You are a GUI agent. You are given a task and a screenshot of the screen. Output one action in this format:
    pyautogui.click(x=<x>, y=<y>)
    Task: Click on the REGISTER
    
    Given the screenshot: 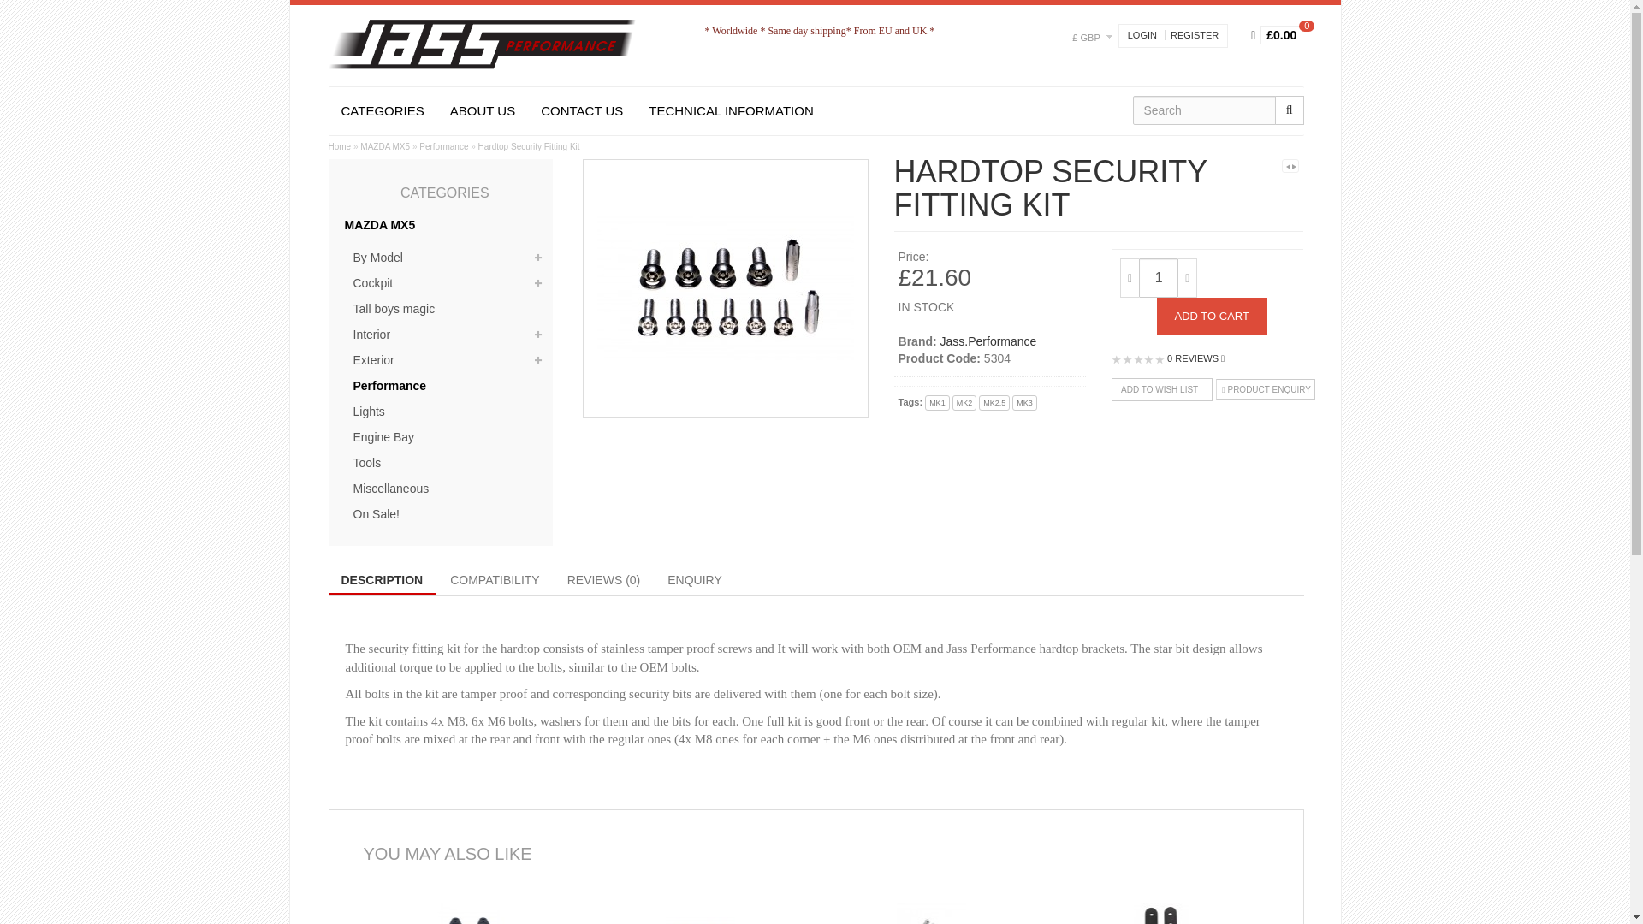 What is the action you would take?
    pyautogui.click(x=1191, y=34)
    